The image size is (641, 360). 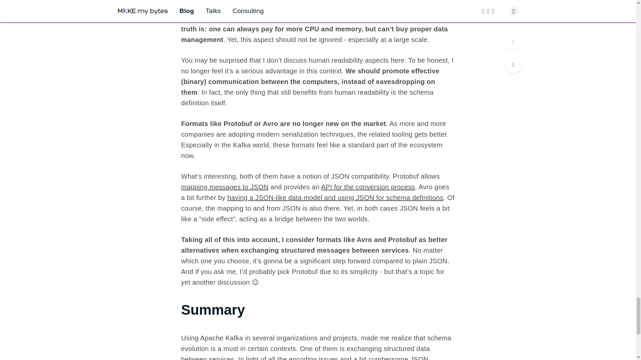 What do you see at coordinates (368, 187) in the screenshot?
I see `API for the conversion process` at bounding box center [368, 187].